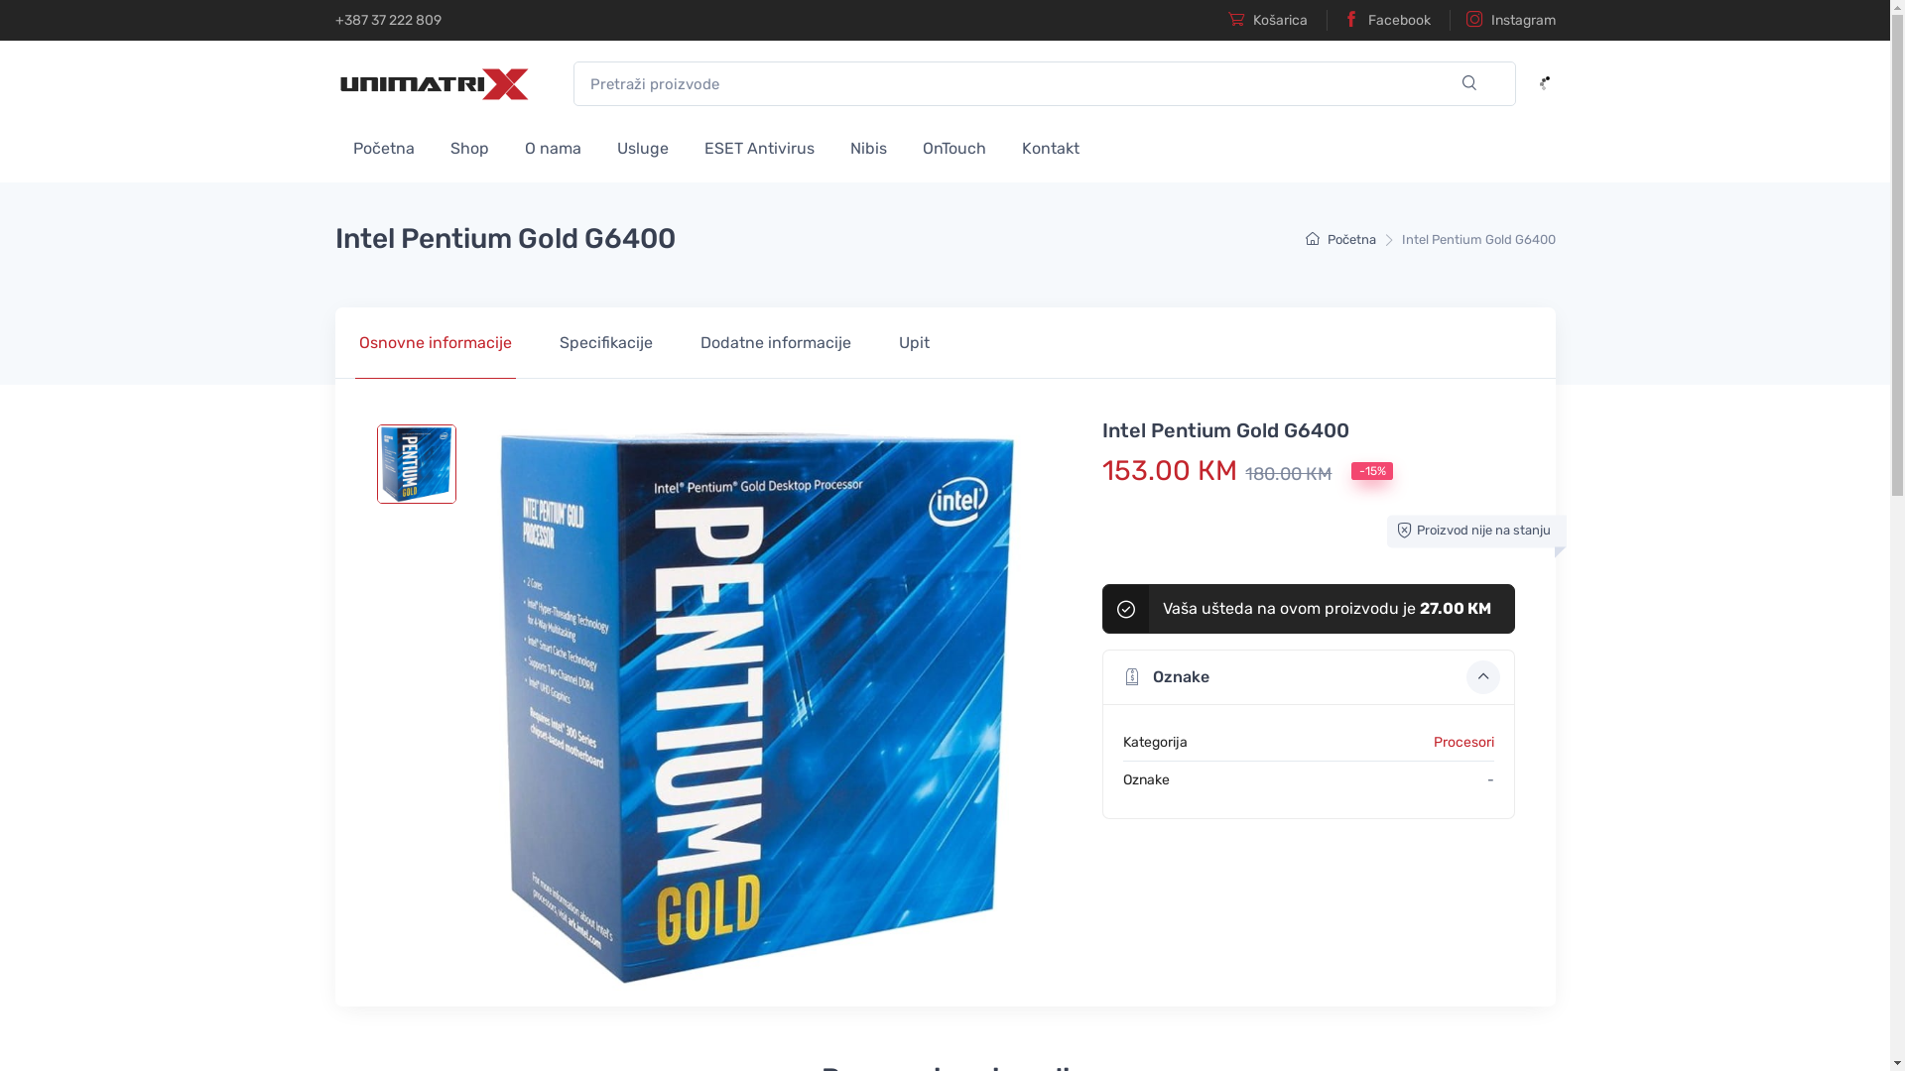 The height and width of the screenshot is (1071, 1905). What do you see at coordinates (643, 147) in the screenshot?
I see `Usluge` at bounding box center [643, 147].